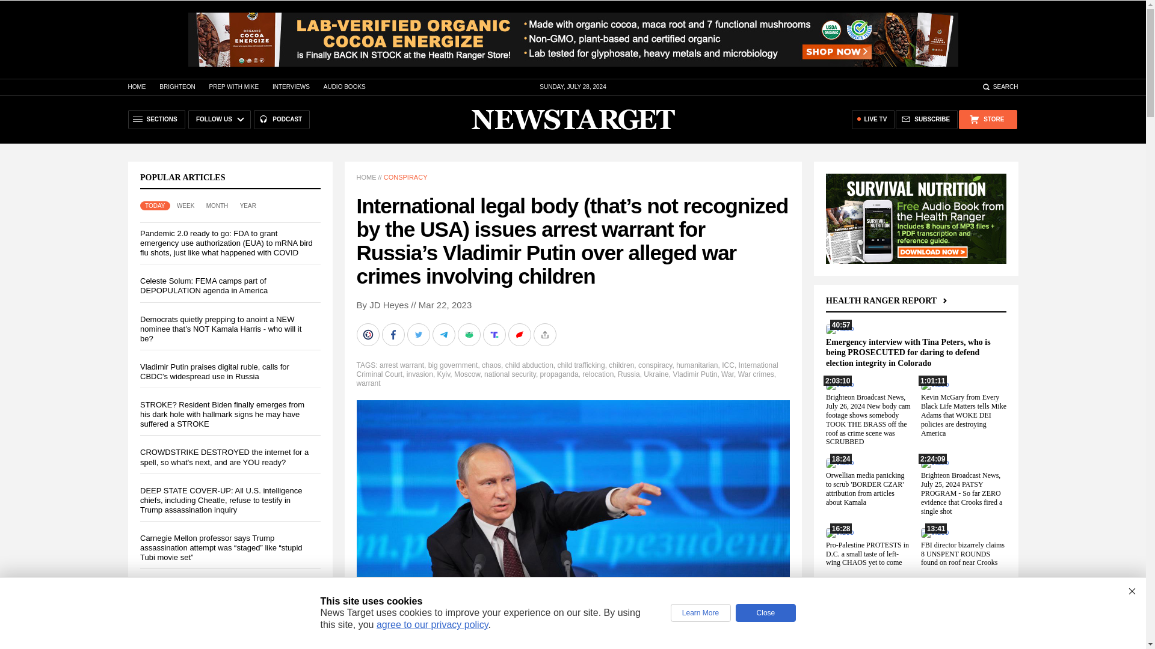 Image resolution: width=1155 pixels, height=649 pixels. Describe the element at coordinates (520, 334) in the screenshot. I see `Share on Gettr` at that location.